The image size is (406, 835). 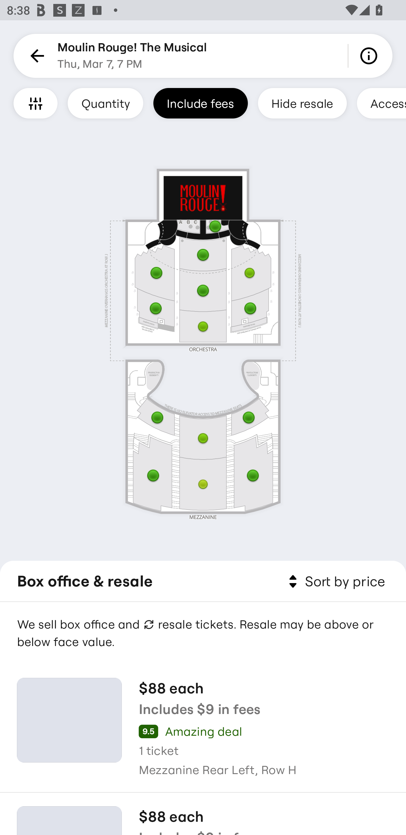 What do you see at coordinates (335, 582) in the screenshot?
I see `Sort by price` at bounding box center [335, 582].